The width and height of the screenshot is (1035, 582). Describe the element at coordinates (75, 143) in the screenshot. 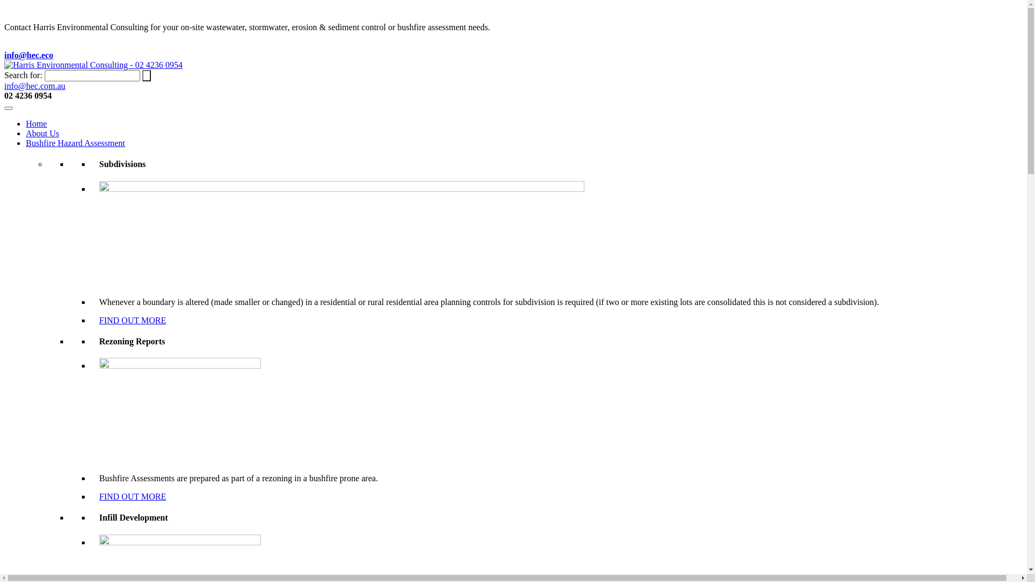

I see `Bushfire Hazard Assessment` at that location.